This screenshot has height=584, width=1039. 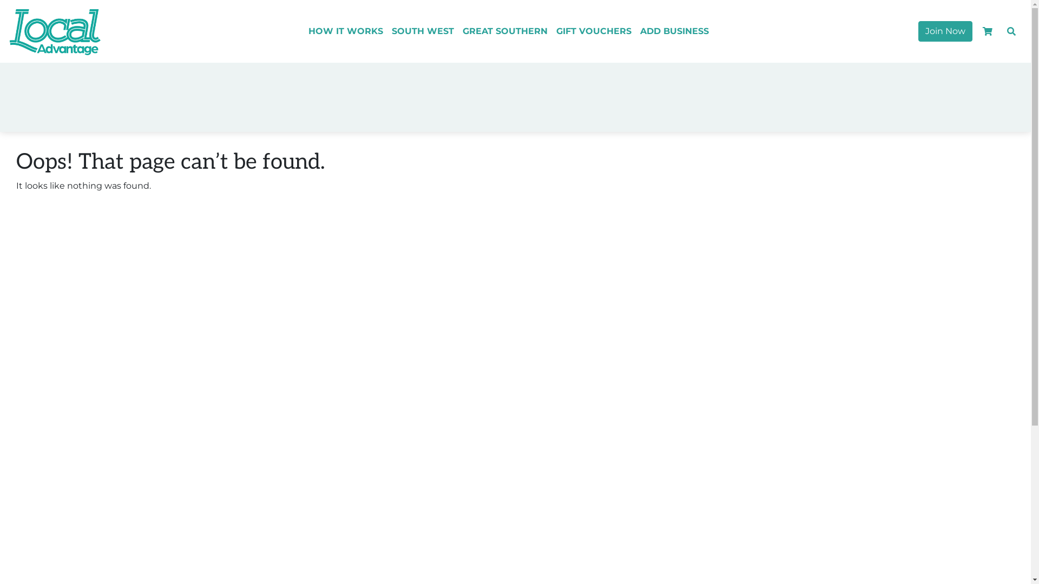 What do you see at coordinates (423, 31) in the screenshot?
I see `SOUTH WEST` at bounding box center [423, 31].